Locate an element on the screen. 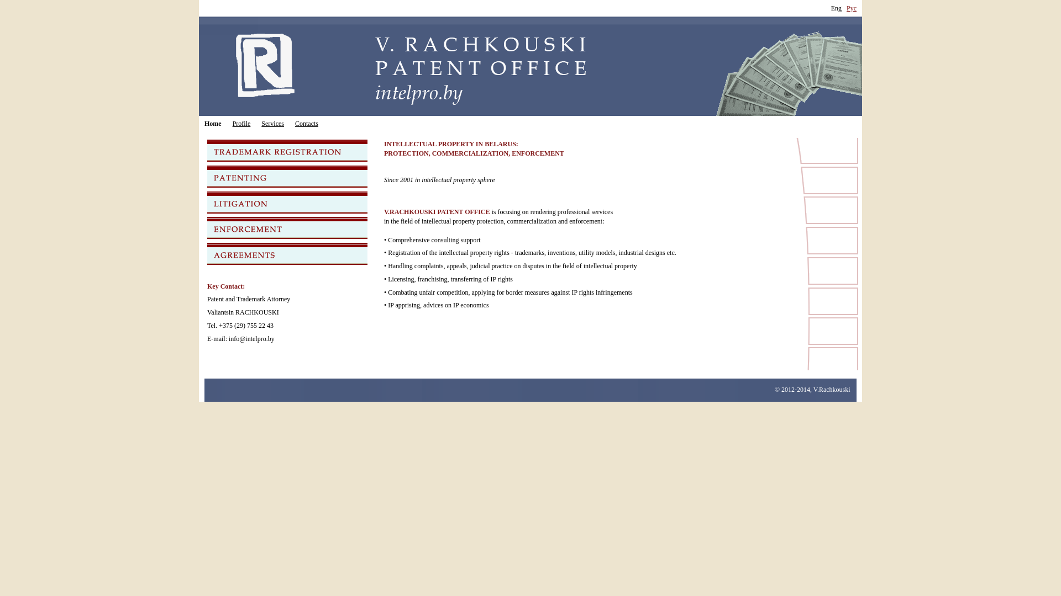 This screenshot has height=596, width=1061. Profile is located at coordinates (242, 124).